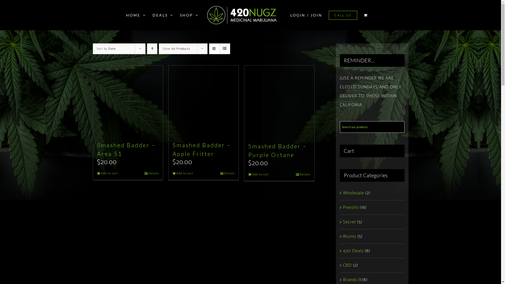 Image resolution: width=505 pixels, height=284 pixels. What do you see at coordinates (350, 280) in the screenshot?
I see `Brands` at bounding box center [350, 280].